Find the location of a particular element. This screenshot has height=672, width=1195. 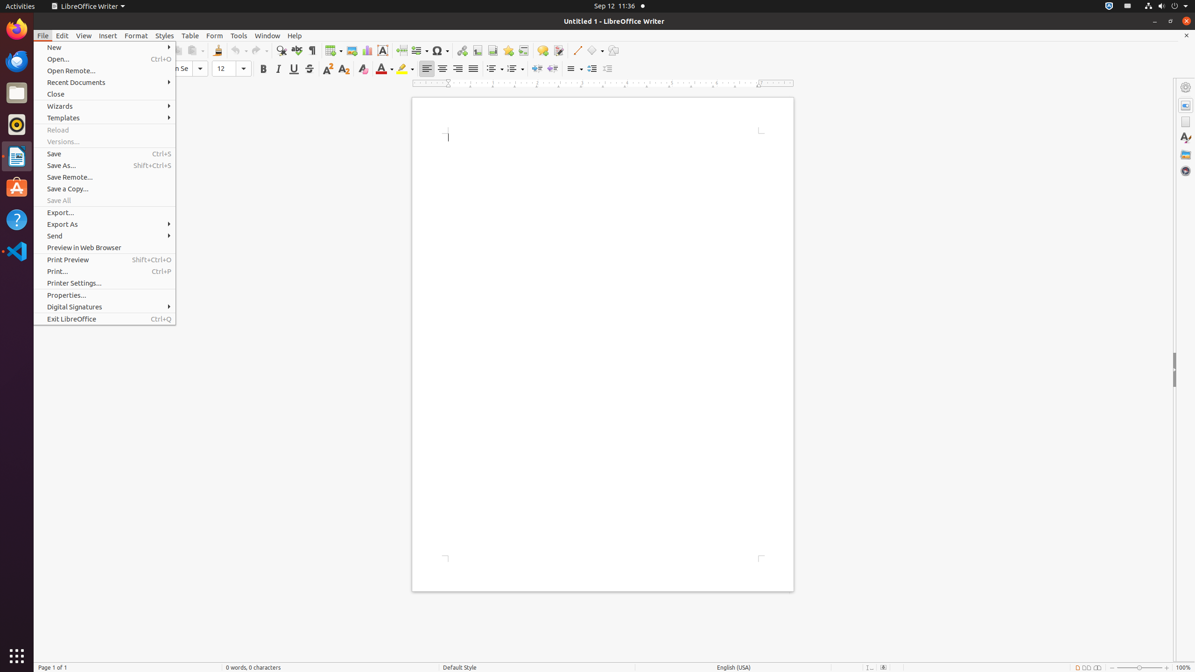

Increase is located at coordinates (592, 69).